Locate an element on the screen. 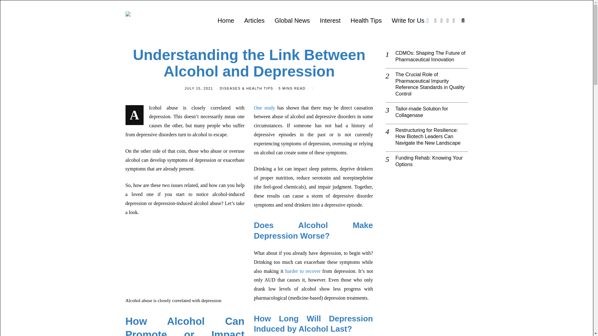  Interest is located at coordinates (330, 21).